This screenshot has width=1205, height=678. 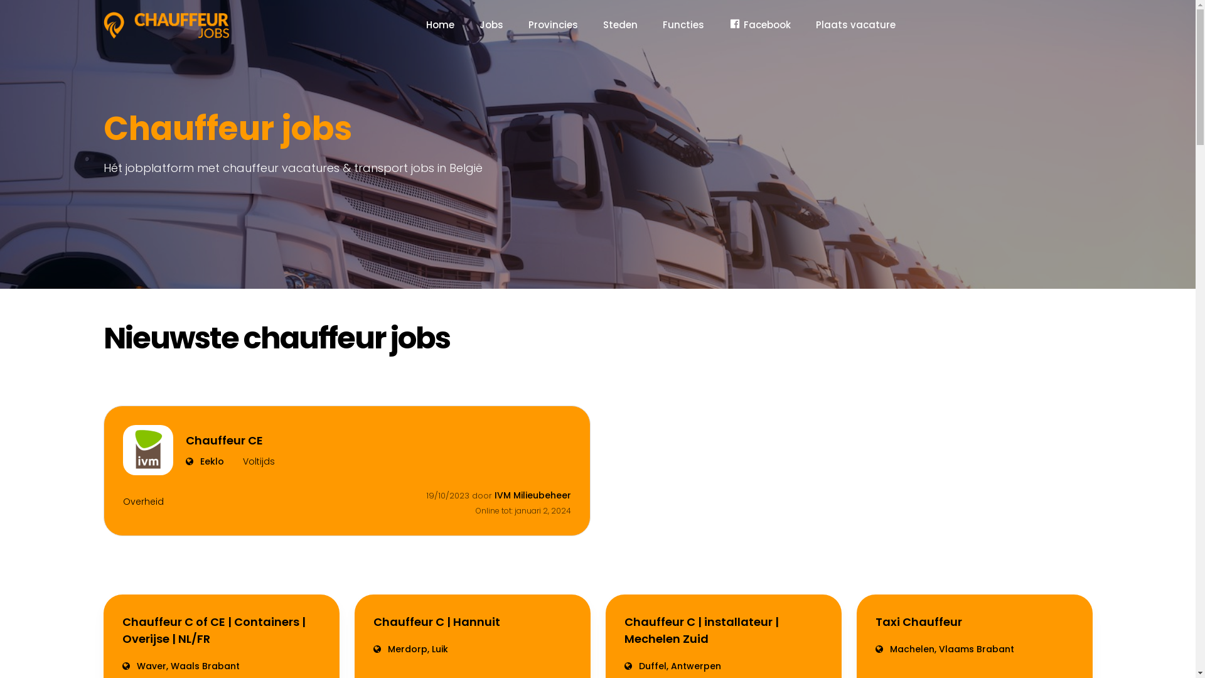 I want to click on Chauffeur C | Hannuit, so click(x=472, y=621).